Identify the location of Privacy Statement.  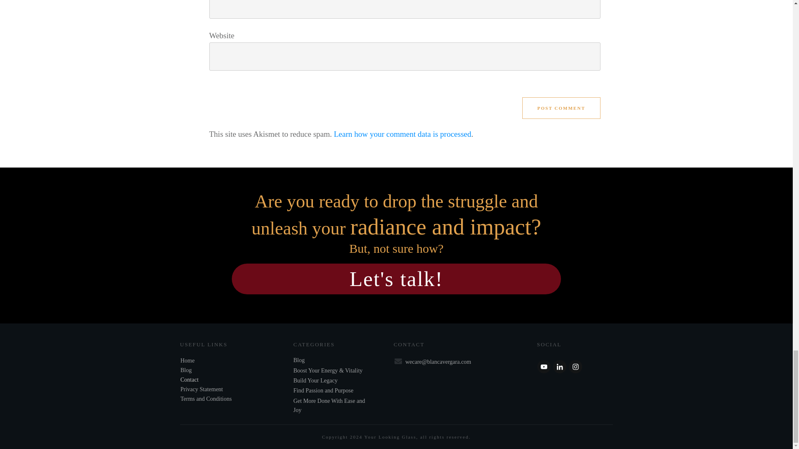
(201, 389).